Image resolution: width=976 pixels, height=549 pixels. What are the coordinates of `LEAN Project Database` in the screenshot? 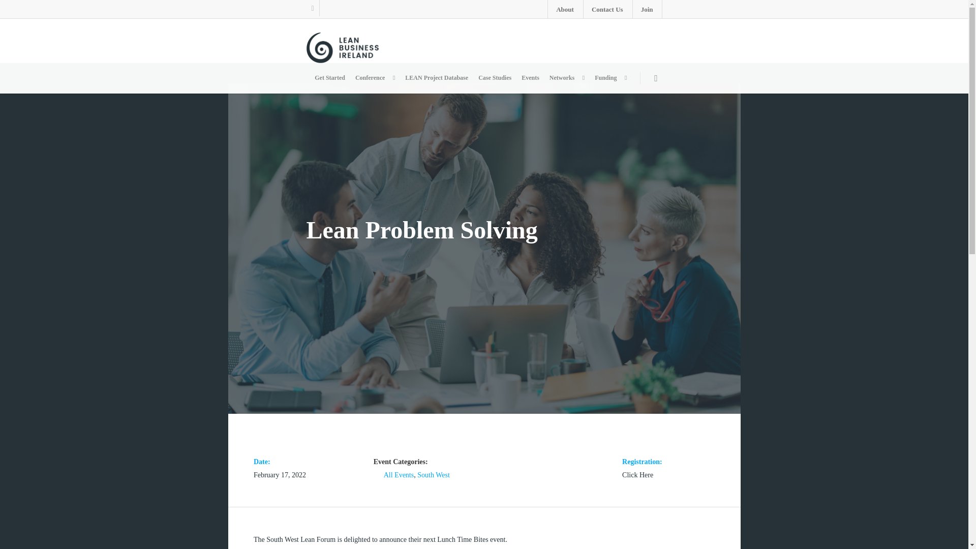 It's located at (436, 78).